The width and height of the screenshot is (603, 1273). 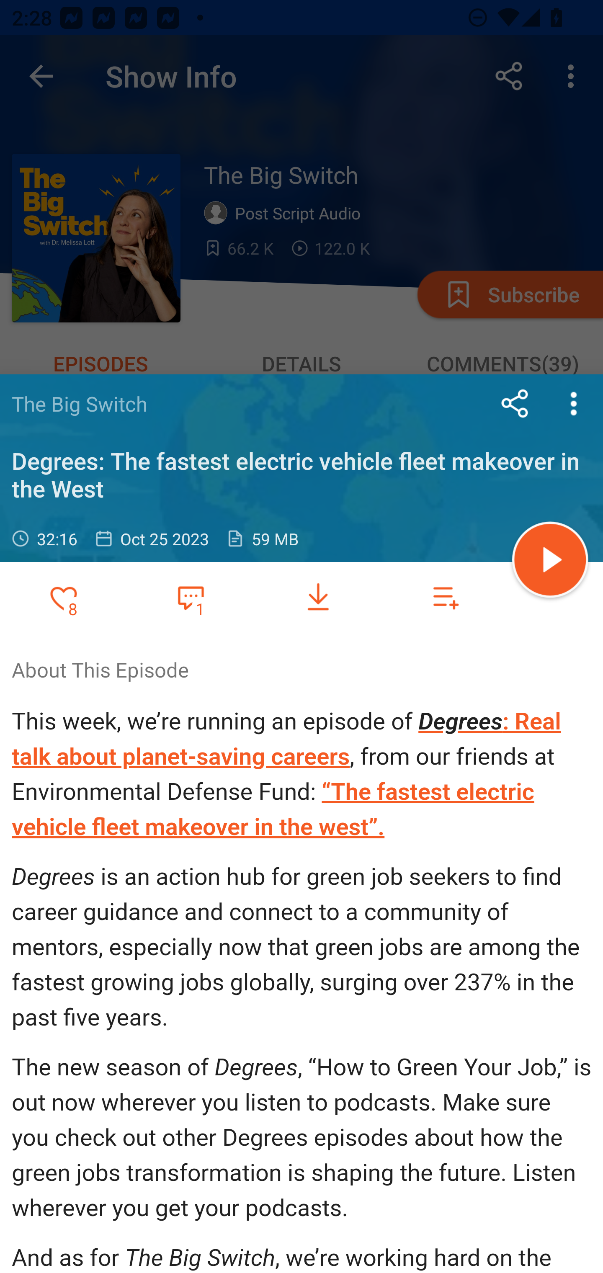 What do you see at coordinates (515, 403) in the screenshot?
I see `Share` at bounding box center [515, 403].